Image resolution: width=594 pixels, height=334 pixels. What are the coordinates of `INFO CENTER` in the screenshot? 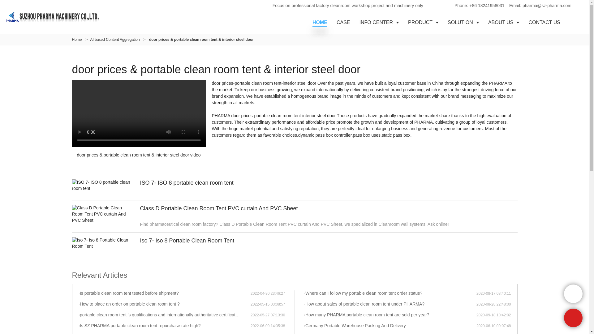 It's located at (379, 22).